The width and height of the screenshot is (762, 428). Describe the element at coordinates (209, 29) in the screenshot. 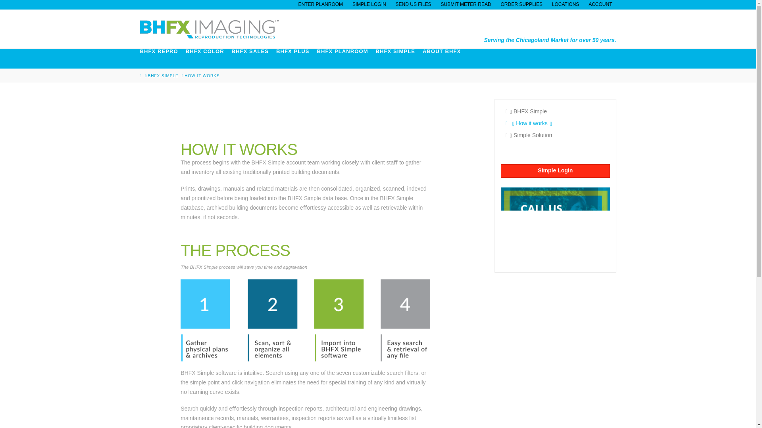

I see `Serving the Chicagoland Market for over 65 years.` at that location.